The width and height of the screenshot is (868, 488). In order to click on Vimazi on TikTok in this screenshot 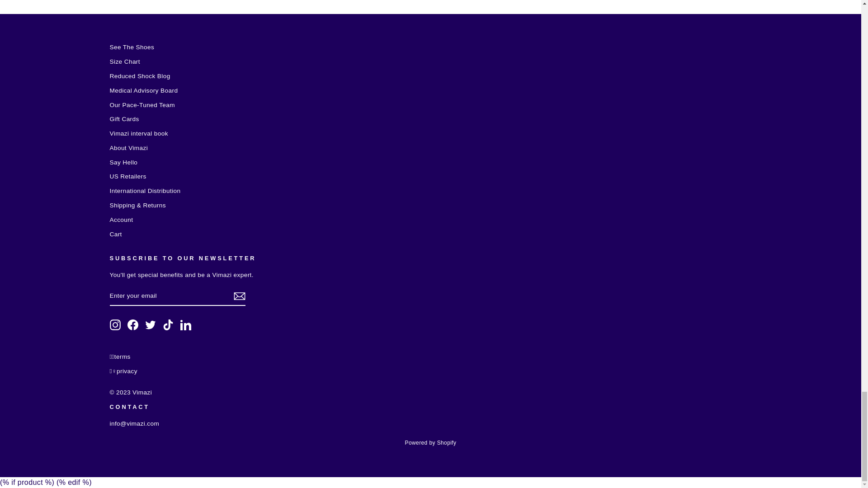, I will do `click(168, 325)`.